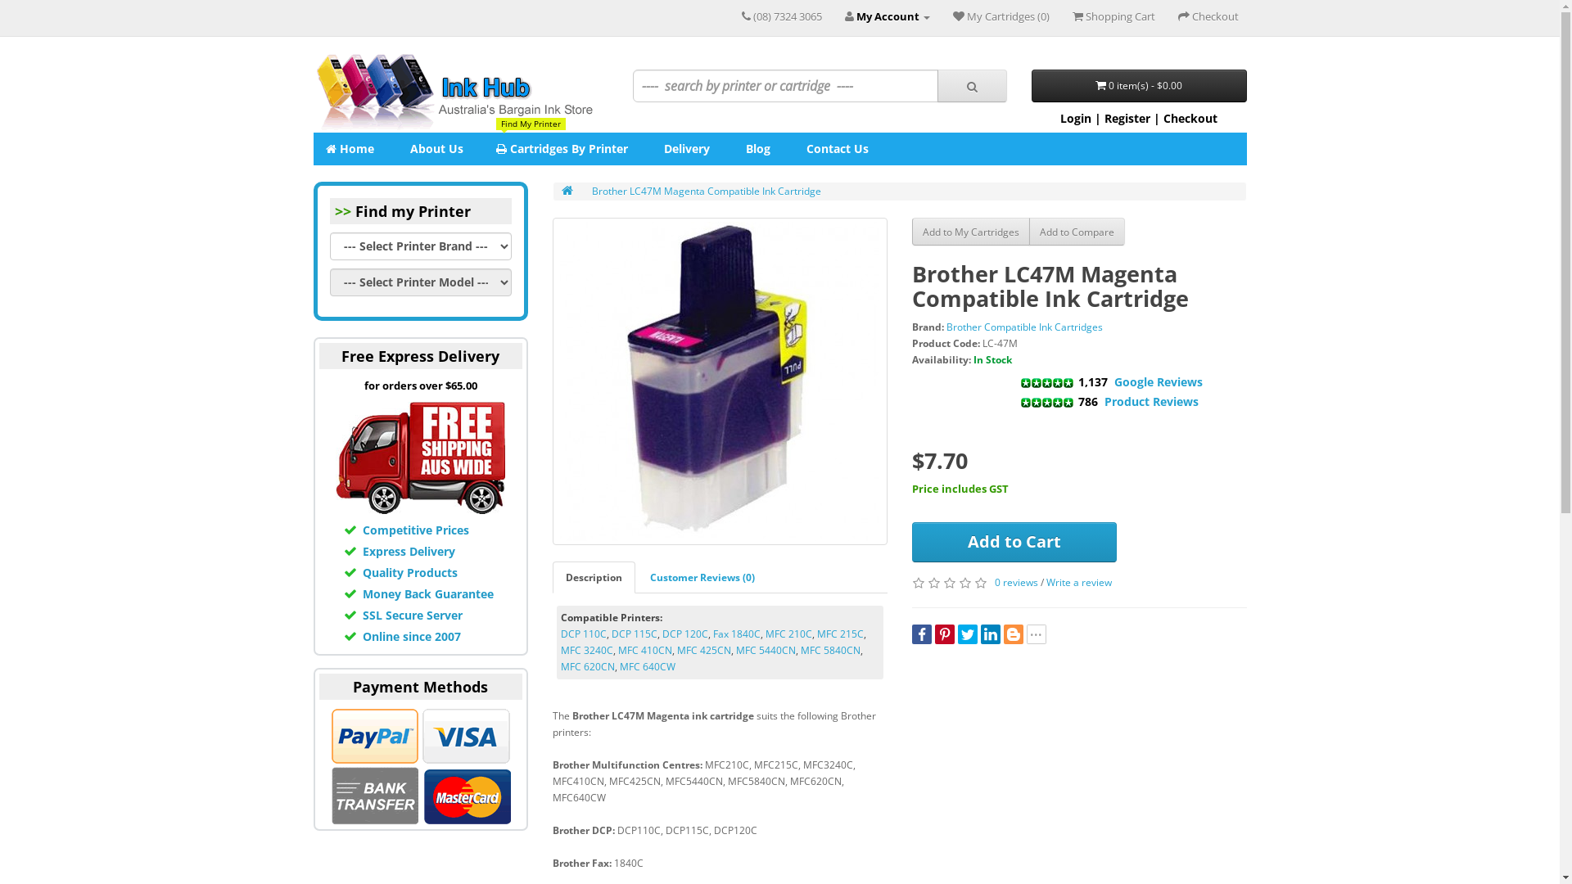  I want to click on Add to Cart, so click(1014, 542).